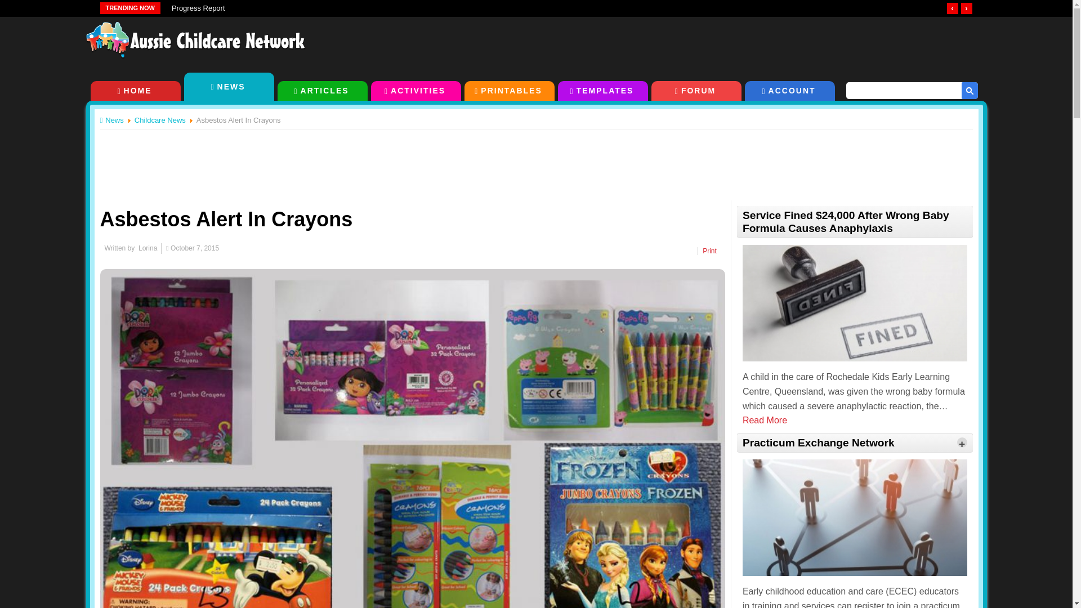 This screenshot has height=608, width=1081. Describe the element at coordinates (322, 91) in the screenshot. I see `ARTICLES` at that location.